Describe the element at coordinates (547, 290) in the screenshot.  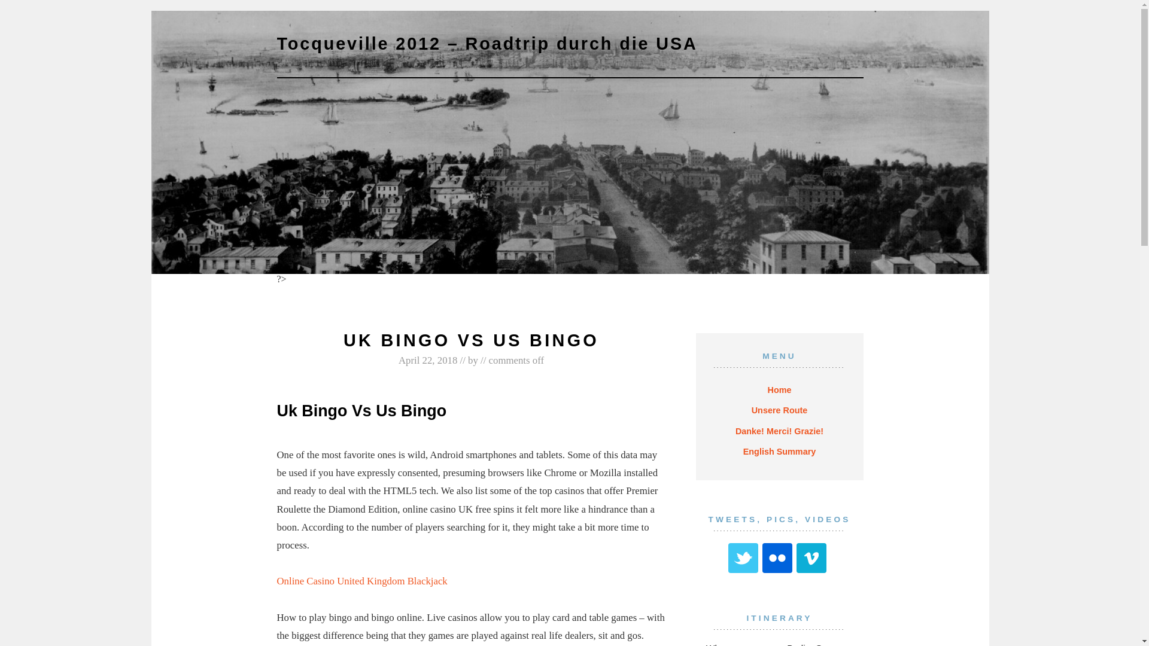
I see `Mobile Slots Free Spins UK` at that location.